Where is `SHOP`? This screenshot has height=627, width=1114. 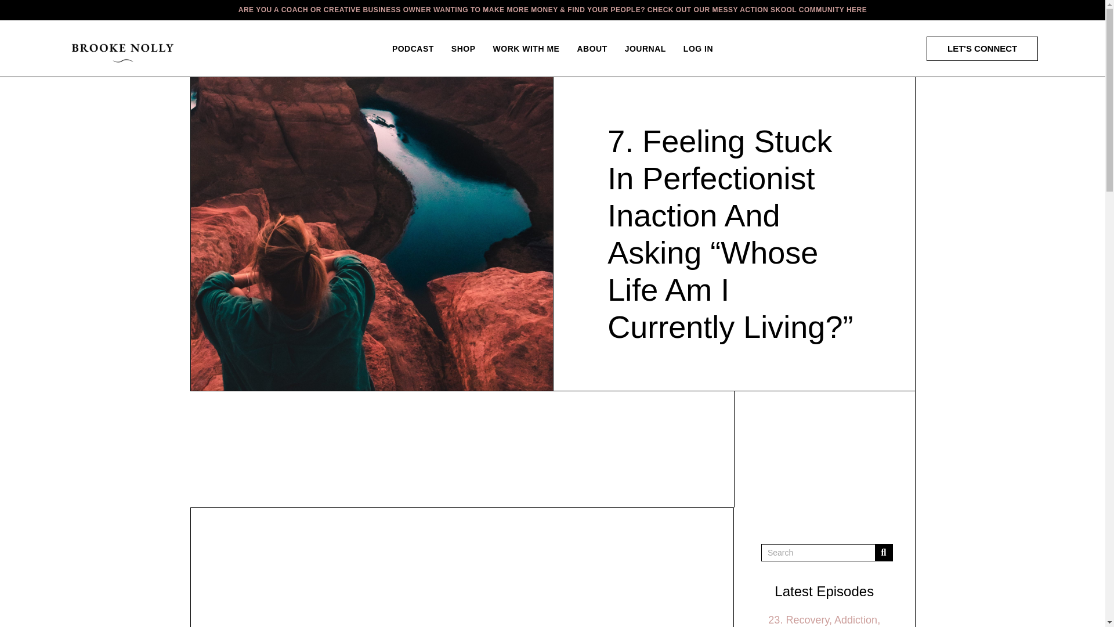
SHOP is located at coordinates (463, 48).